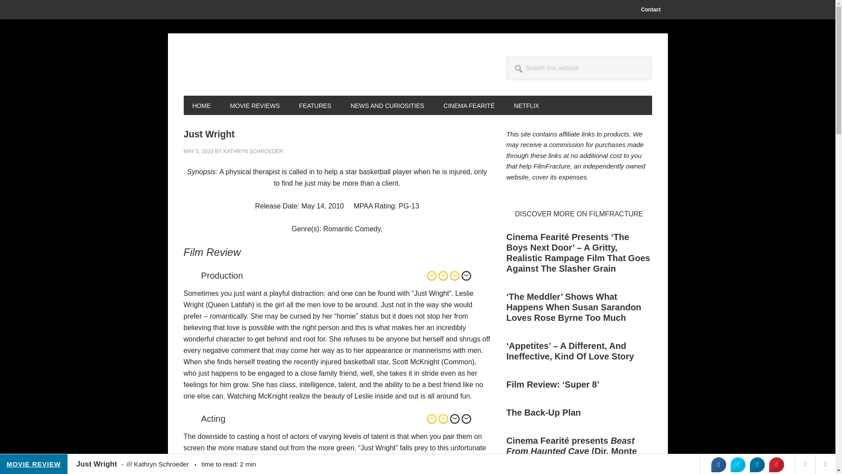  I want to click on The Back-Up Plan, so click(543, 413).